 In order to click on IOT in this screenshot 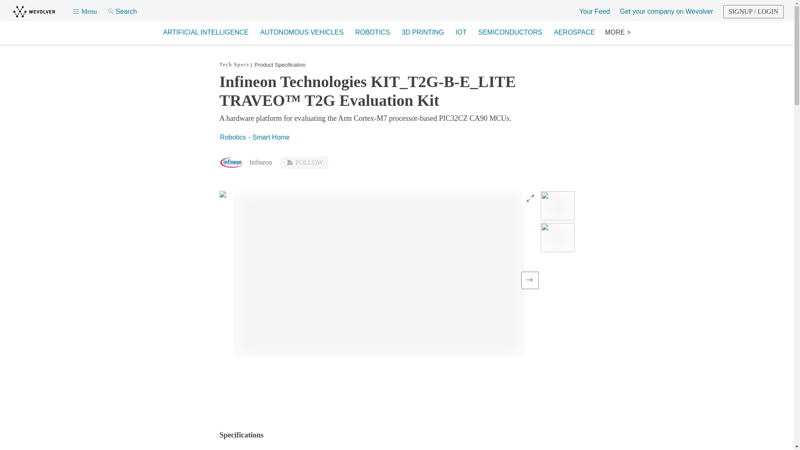, I will do `click(461, 32)`.